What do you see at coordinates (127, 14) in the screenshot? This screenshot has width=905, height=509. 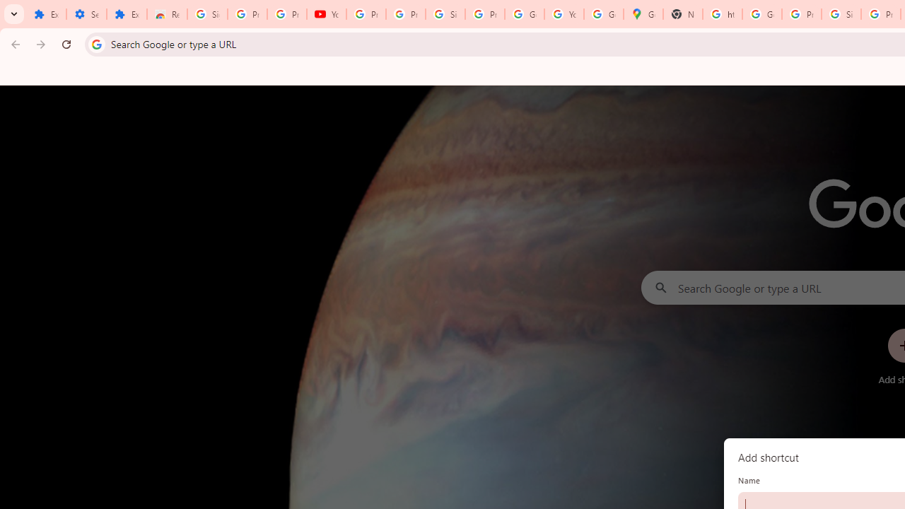 I see `Extensions` at bounding box center [127, 14].